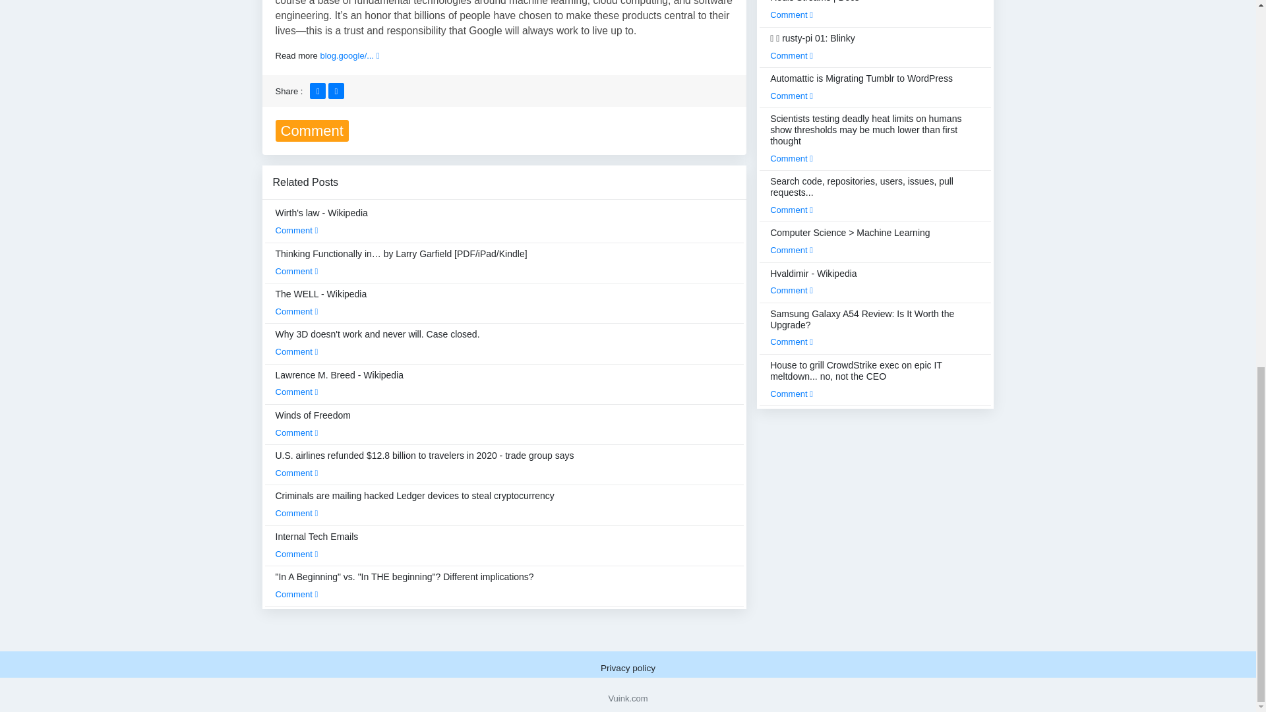 This screenshot has width=1266, height=712. I want to click on Comment, so click(297, 513).